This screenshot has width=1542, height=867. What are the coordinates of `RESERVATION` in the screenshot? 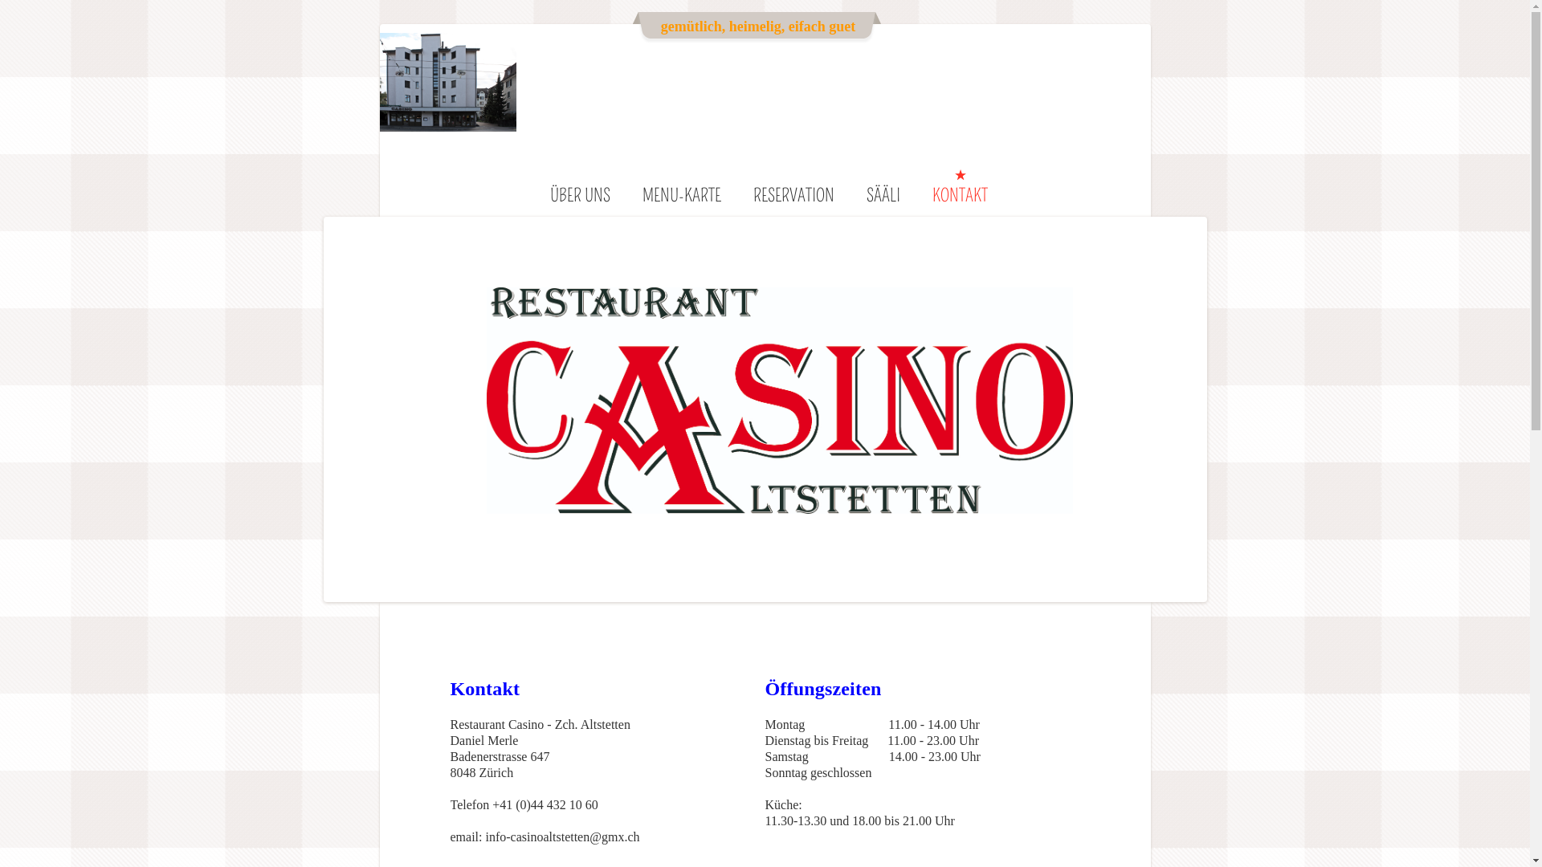 It's located at (793, 196).